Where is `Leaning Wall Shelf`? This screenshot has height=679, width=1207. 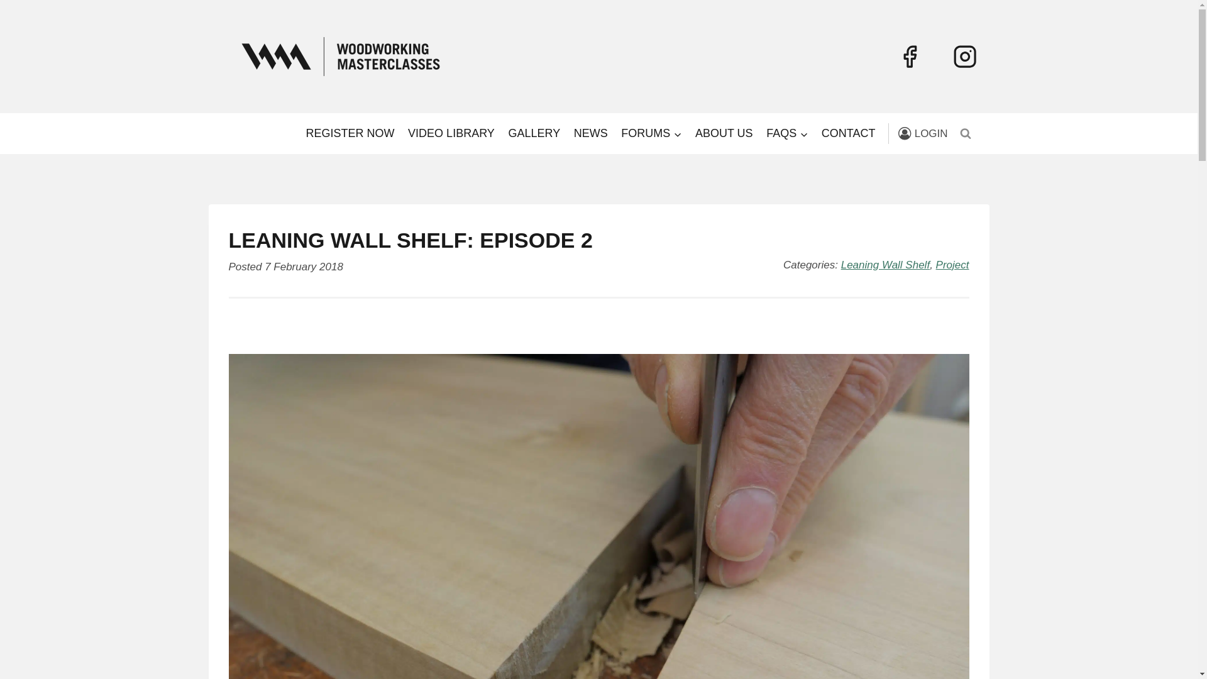
Leaning Wall Shelf is located at coordinates (885, 264).